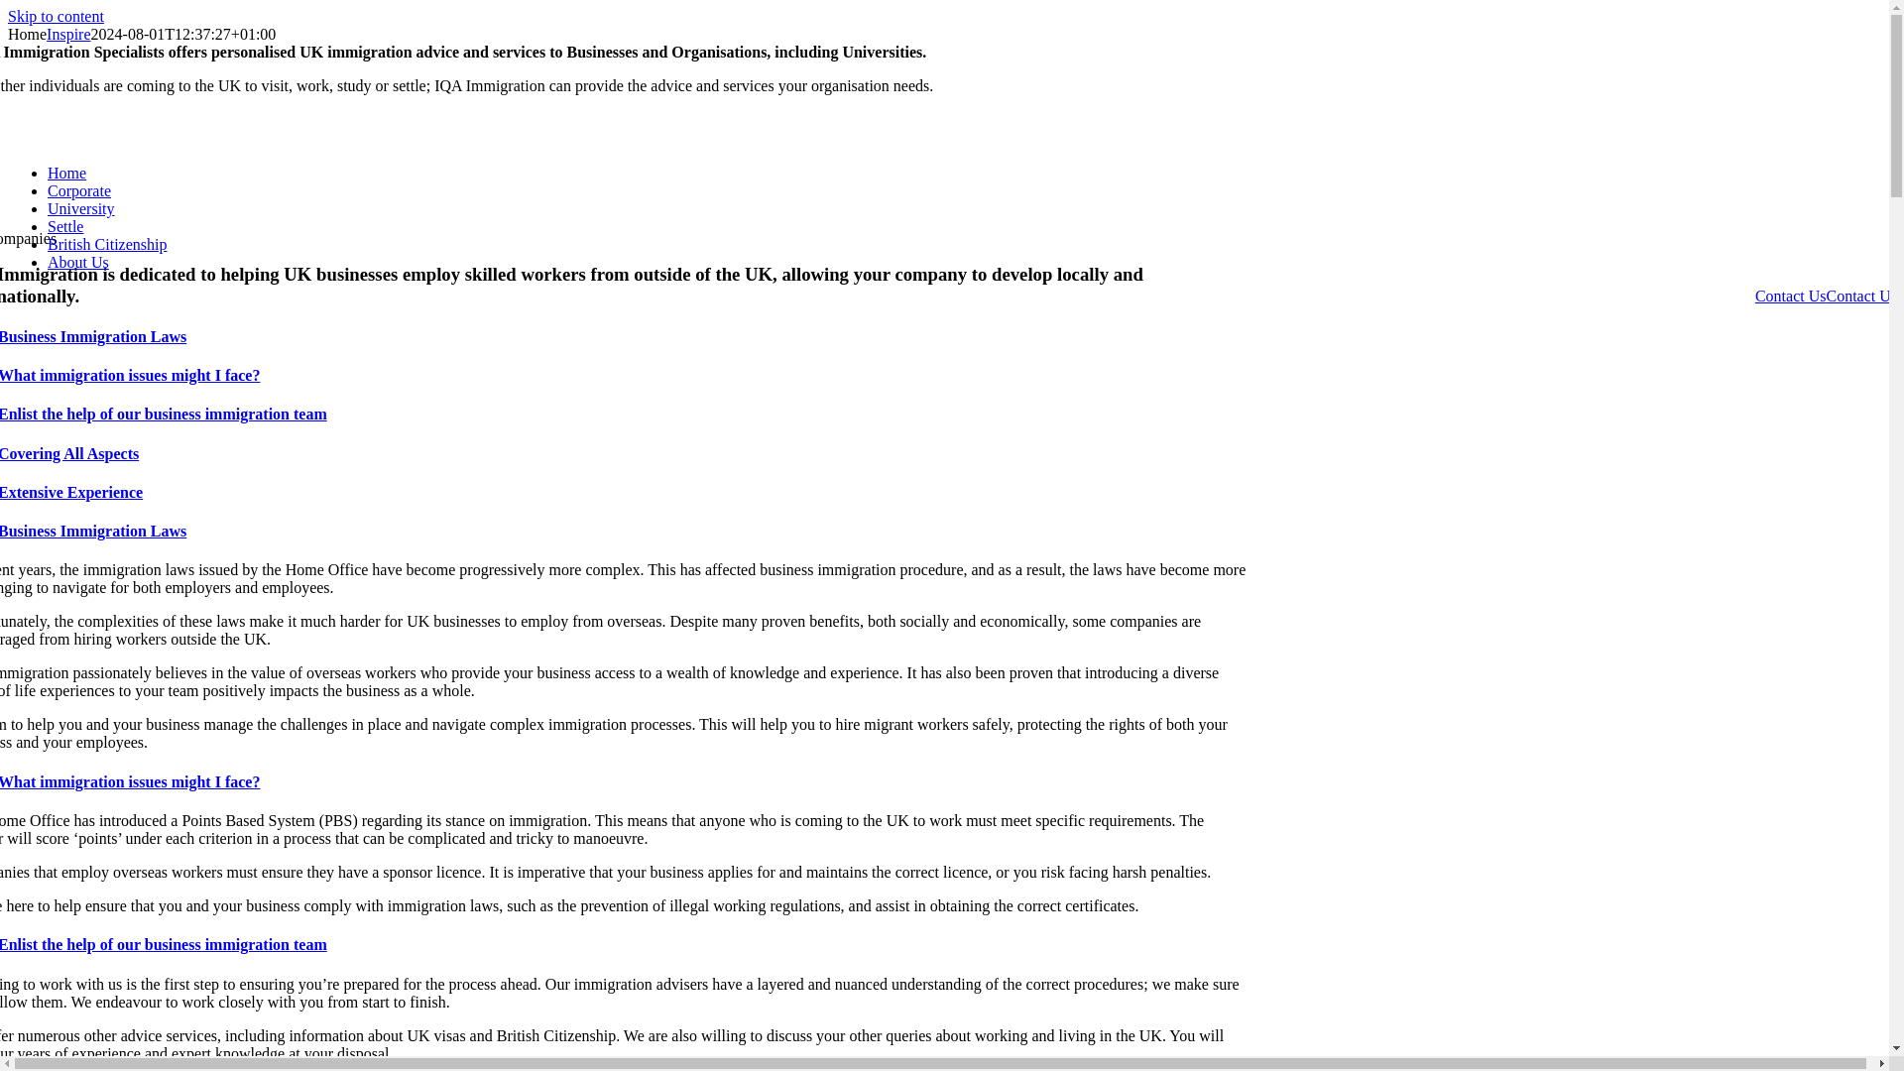 The image size is (1904, 1071). What do you see at coordinates (65, 226) in the screenshot?
I see `Settle` at bounding box center [65, 226].